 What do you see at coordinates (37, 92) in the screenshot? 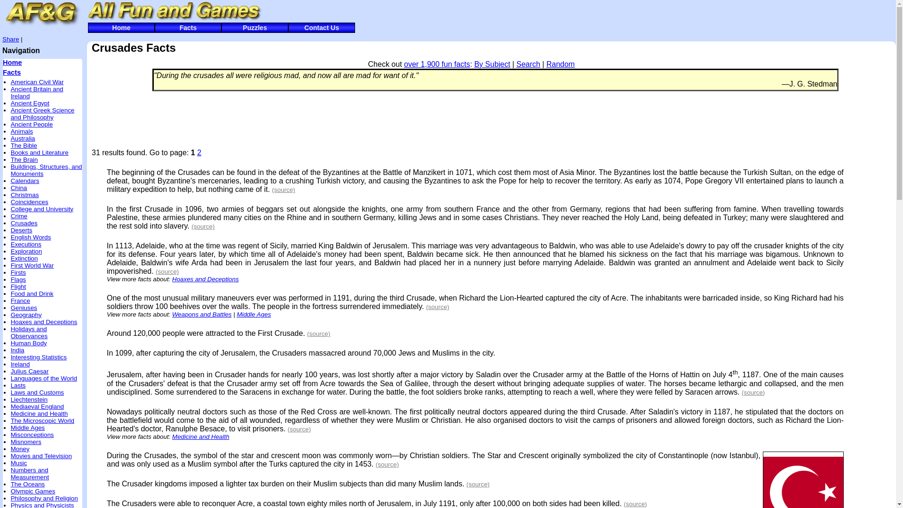
I see `Ancient Britain and Ireland` at bounding box center [37, 92].